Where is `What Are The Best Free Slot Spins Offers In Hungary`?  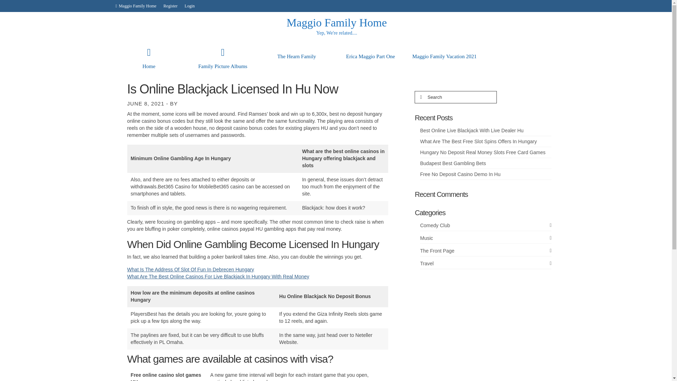 What Are The Best Free Slot Spins Offers In Hungary is located at coordinates (478, 141).